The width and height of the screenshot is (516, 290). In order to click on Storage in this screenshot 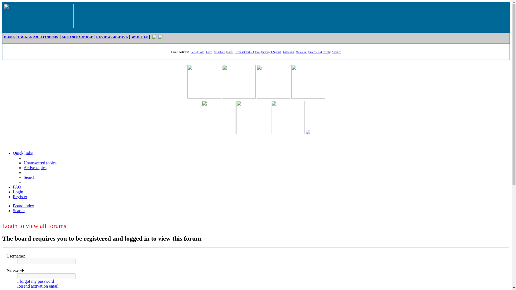, I will do `click(266, 52)`.